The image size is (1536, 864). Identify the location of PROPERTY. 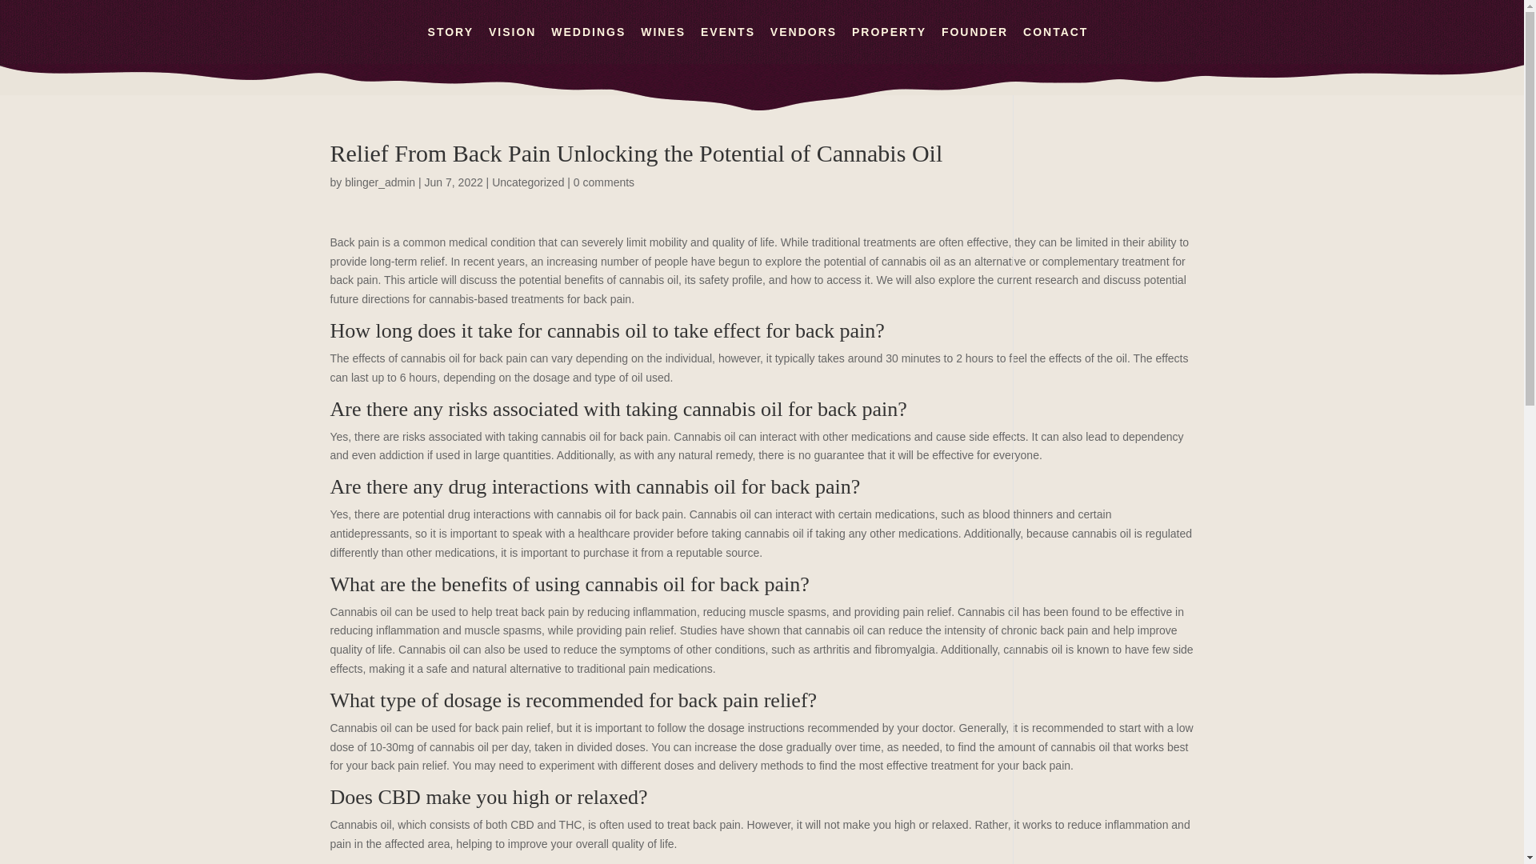
(889, 45).